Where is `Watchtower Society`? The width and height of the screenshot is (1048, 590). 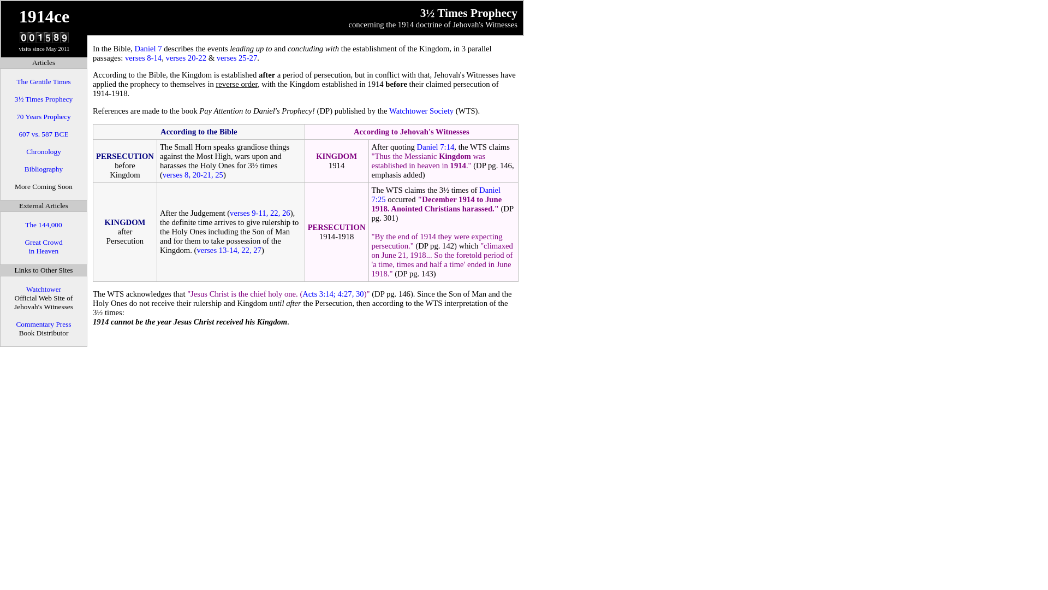 Watchtower Society is located at coordinates (421, 111).